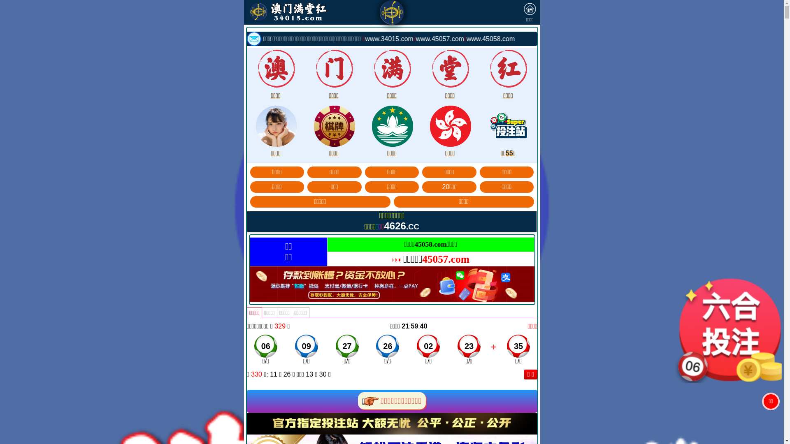 This screenshot has width=790, height=444. I want to click on 8228.cc, so click(357, 295).